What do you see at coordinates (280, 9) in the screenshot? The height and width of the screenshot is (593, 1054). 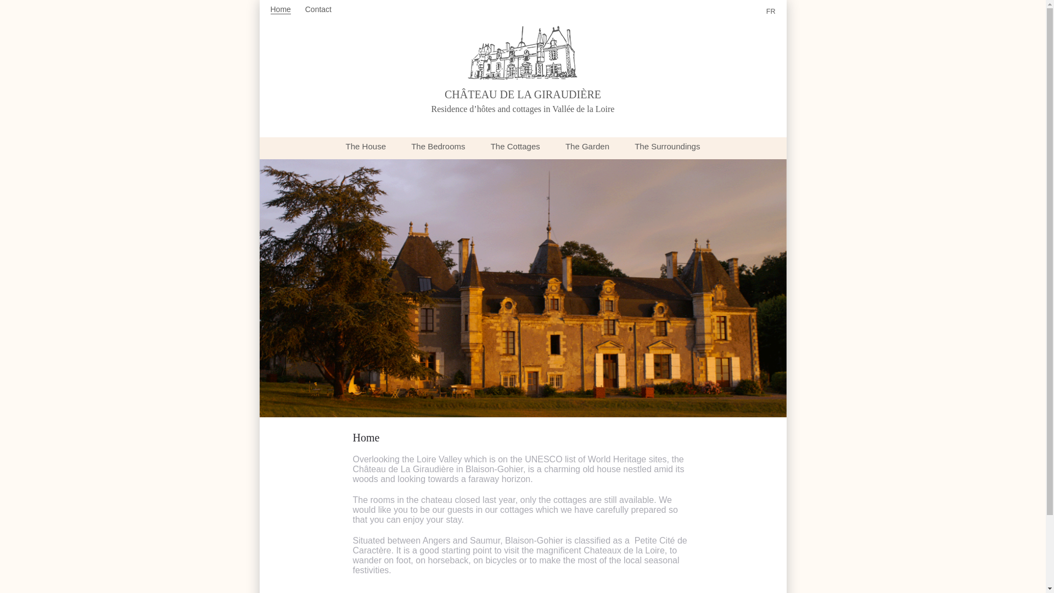 I see `Home` at bounding box center [280, 9].